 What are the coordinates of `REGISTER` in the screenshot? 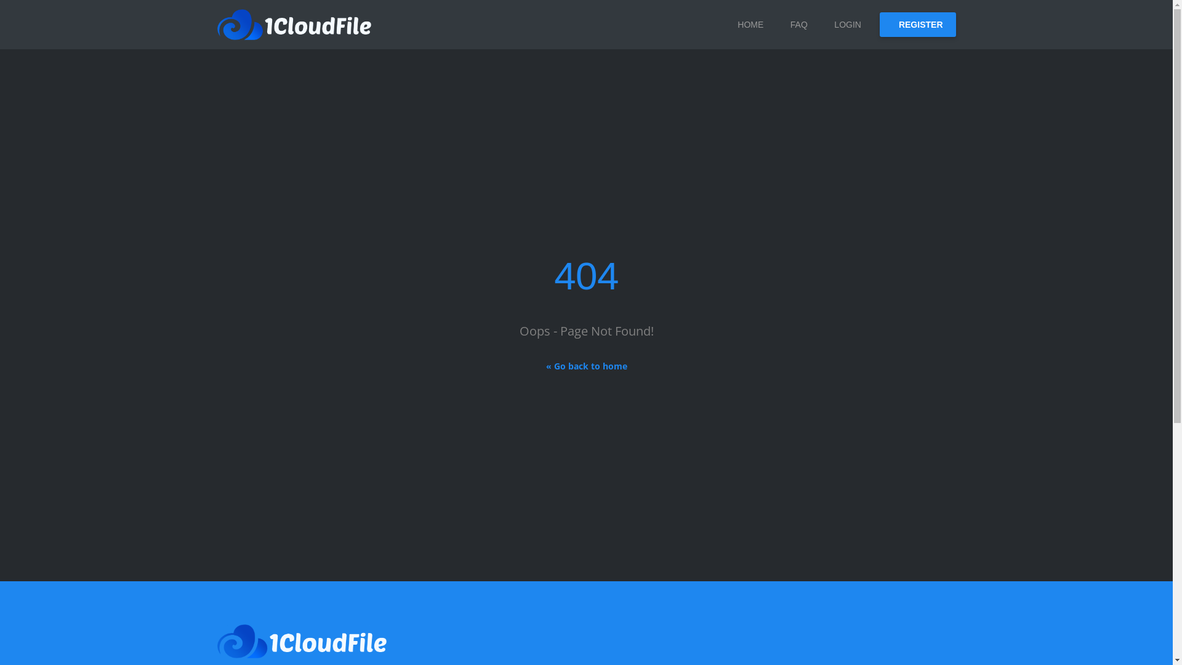 It's located at (918, 25).